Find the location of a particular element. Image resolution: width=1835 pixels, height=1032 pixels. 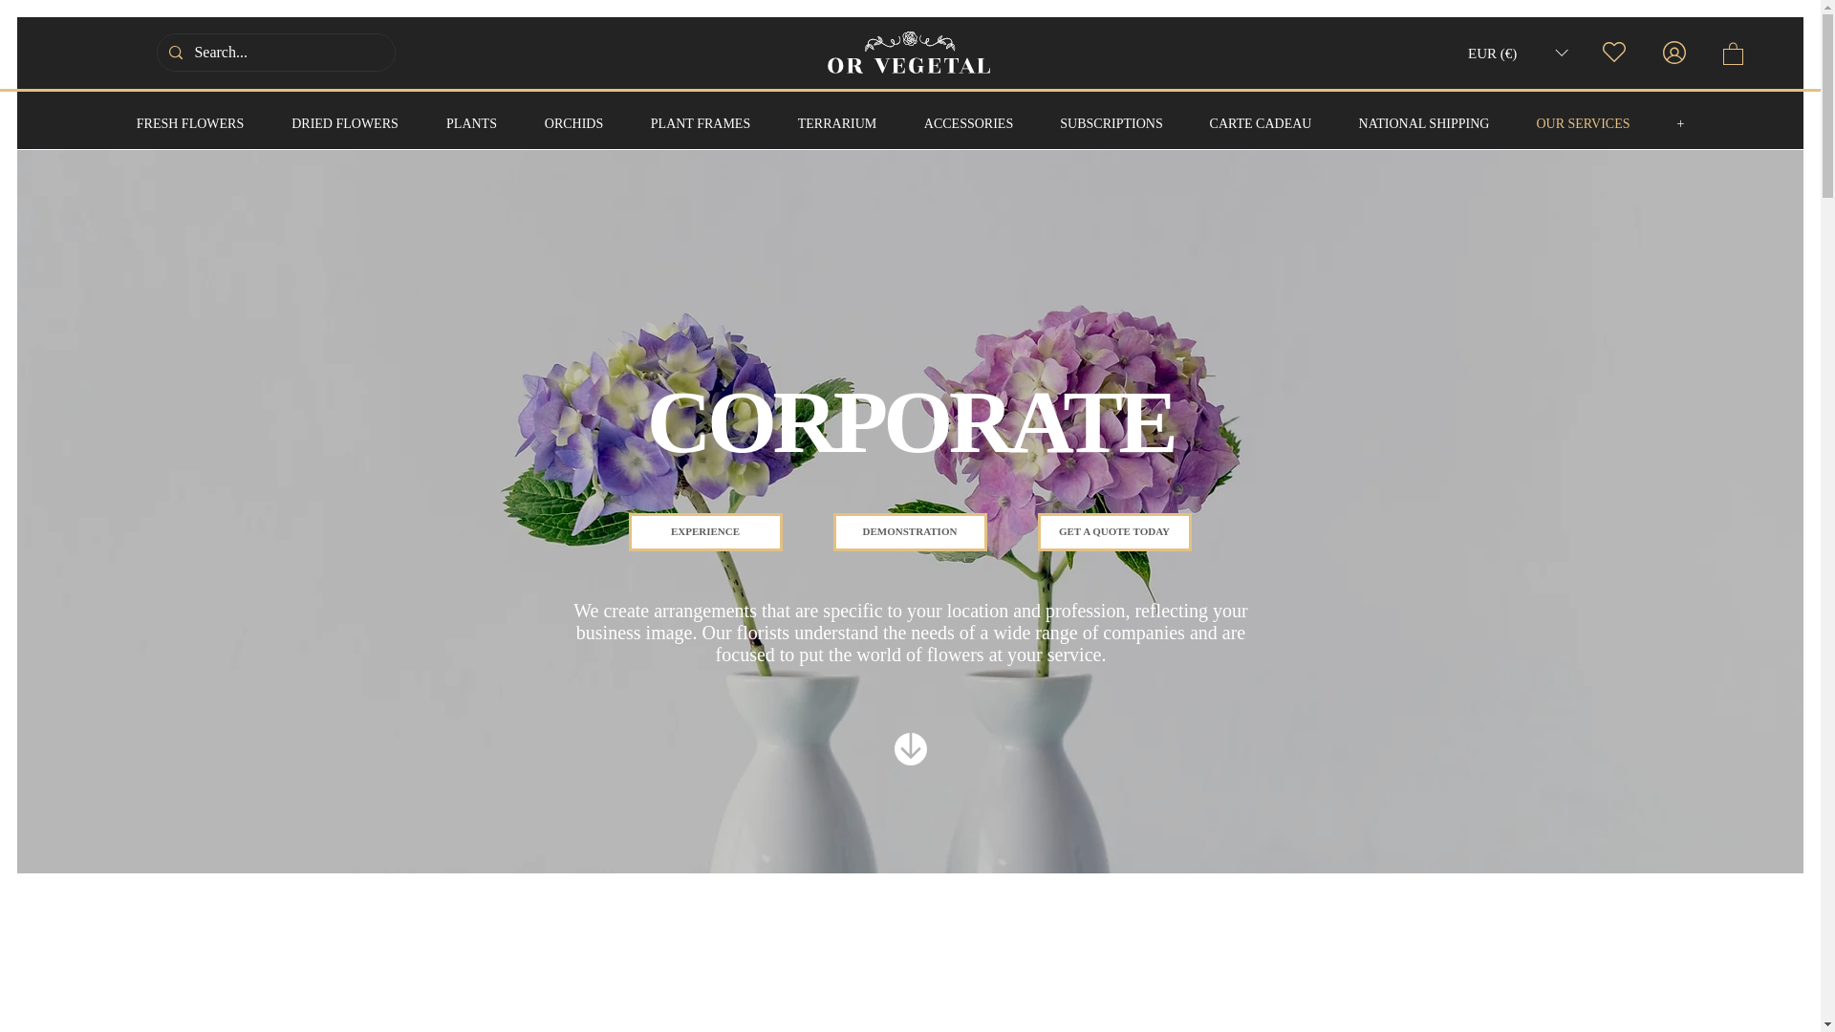

OUR SERVICES is located at coordinates (1583, 116).